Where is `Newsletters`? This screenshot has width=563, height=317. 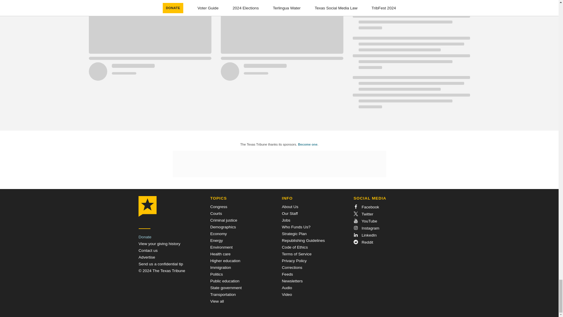 Newsletters is located at coordinates (292, 281).